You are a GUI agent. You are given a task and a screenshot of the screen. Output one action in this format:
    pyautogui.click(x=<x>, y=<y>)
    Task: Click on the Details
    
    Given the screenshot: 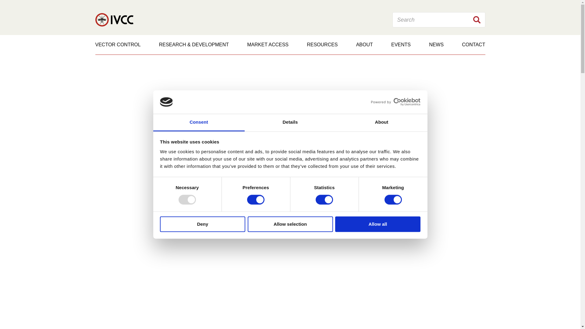 What is the action you would take?
    pyautogui.click(x=290, y=122)
    